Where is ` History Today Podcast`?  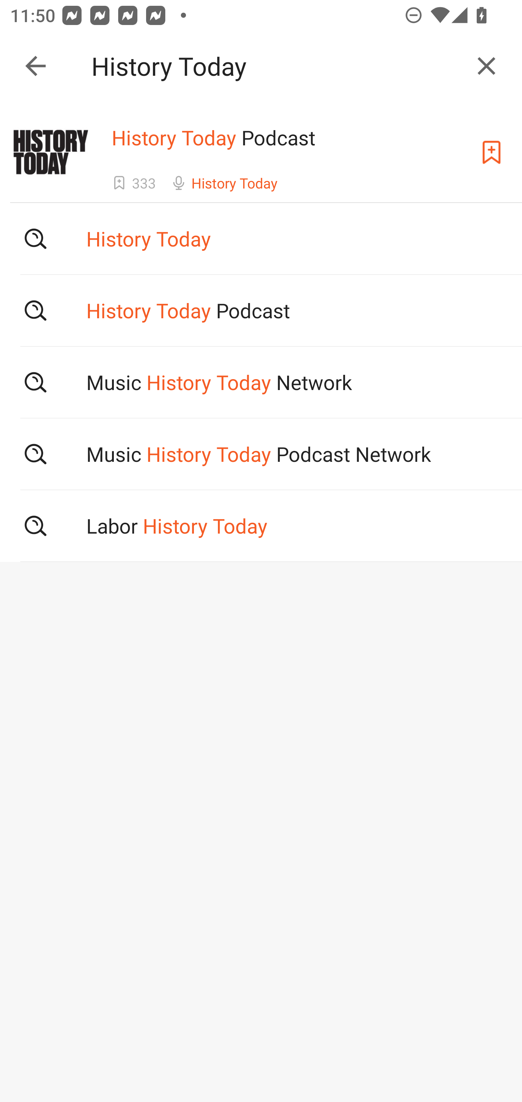  History Today Podcast is located at coordinates (261, 310).